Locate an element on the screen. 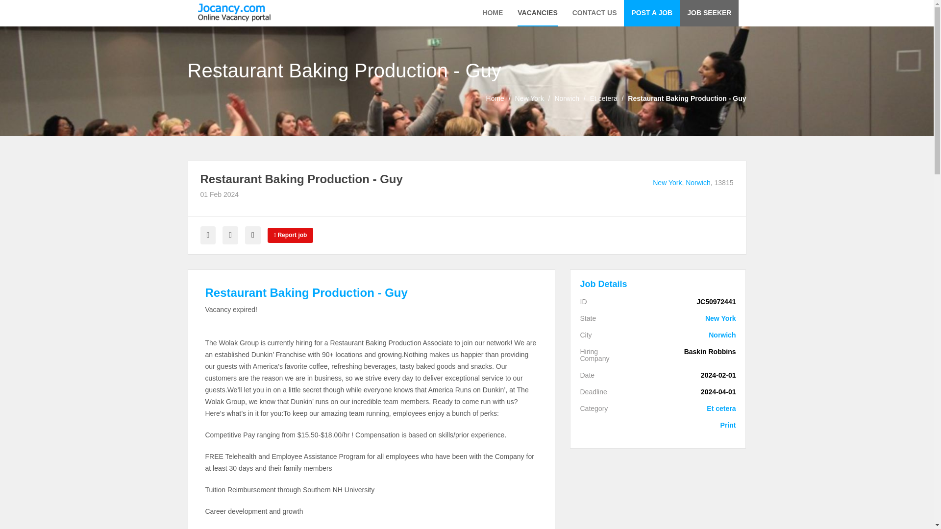 The image size is (941, 529). New York State jobs is located at coordinates (529, 98).